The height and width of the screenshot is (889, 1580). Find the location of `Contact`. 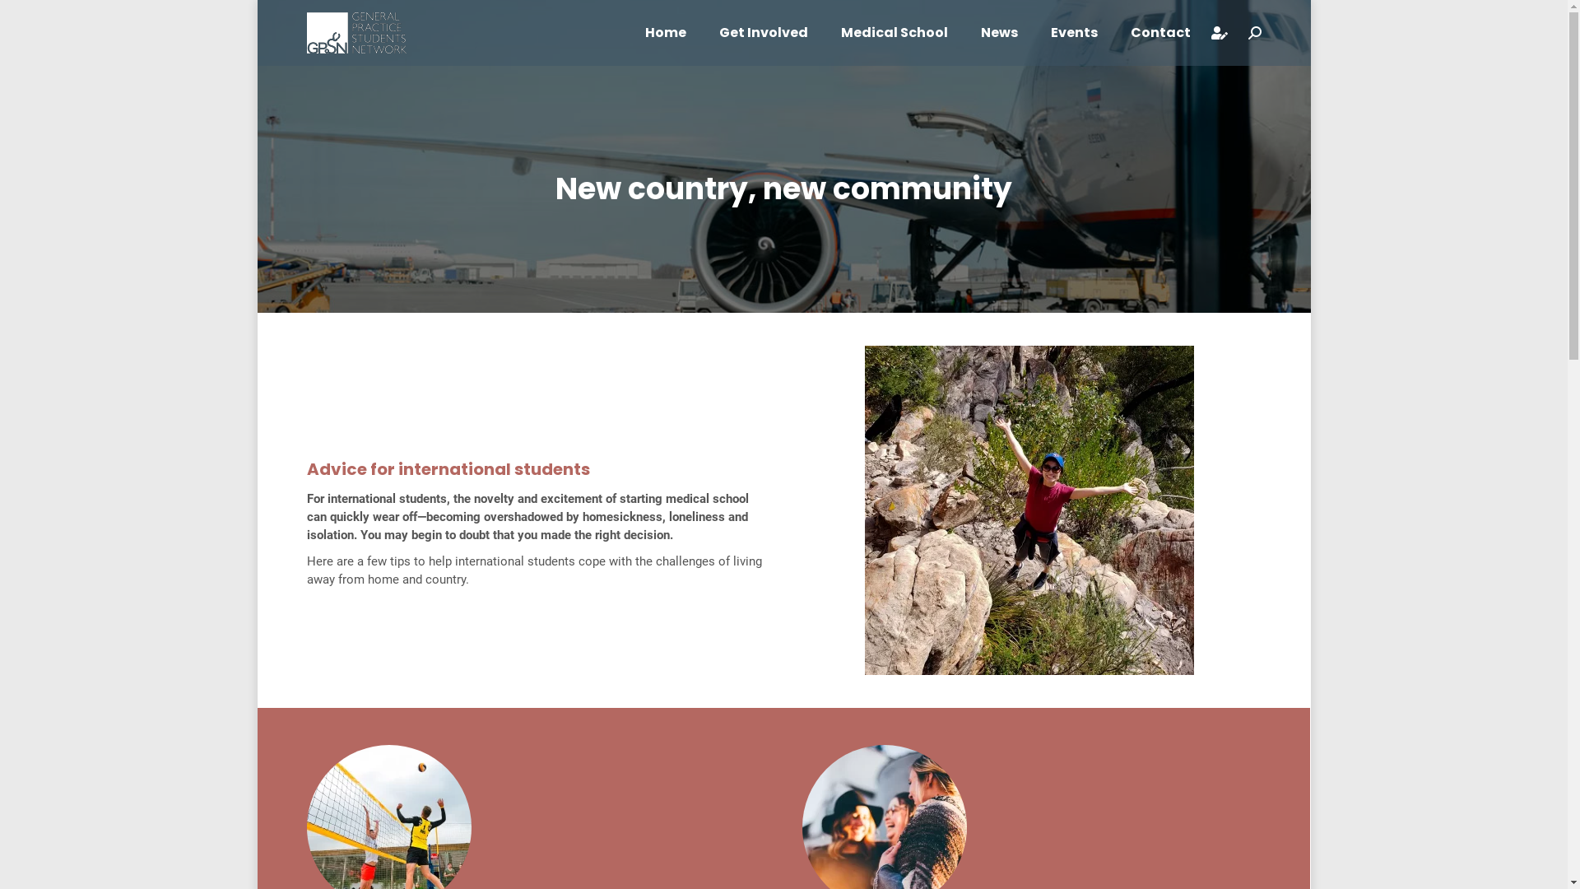

Contact is located at coordinates (1160, 33).